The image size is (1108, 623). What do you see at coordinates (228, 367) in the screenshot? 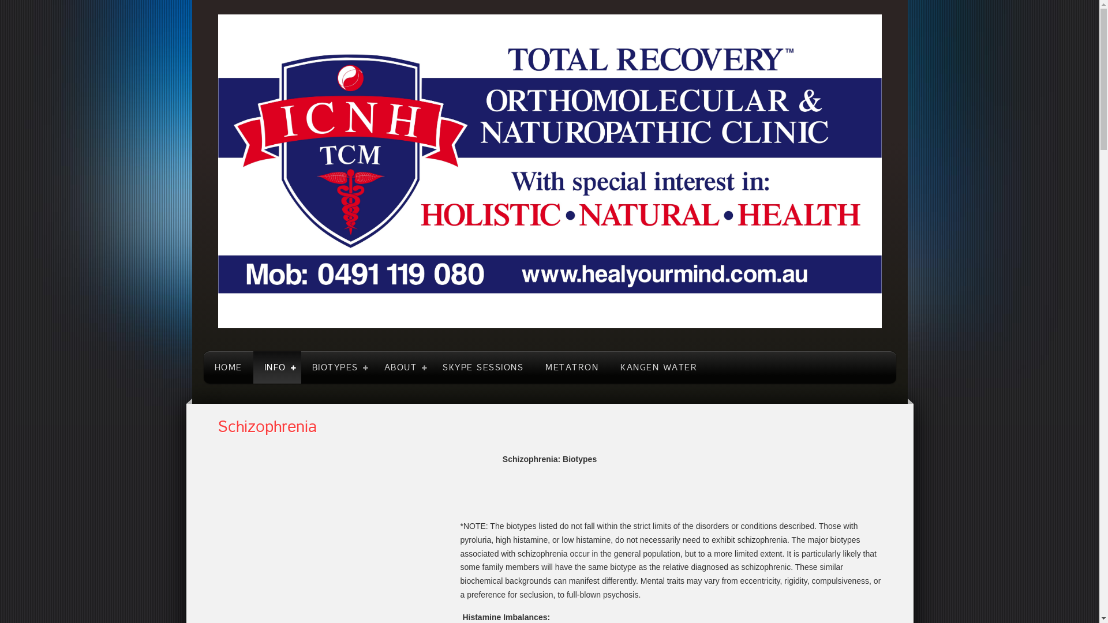
I see `HOME` at bounding box center [228, 367].